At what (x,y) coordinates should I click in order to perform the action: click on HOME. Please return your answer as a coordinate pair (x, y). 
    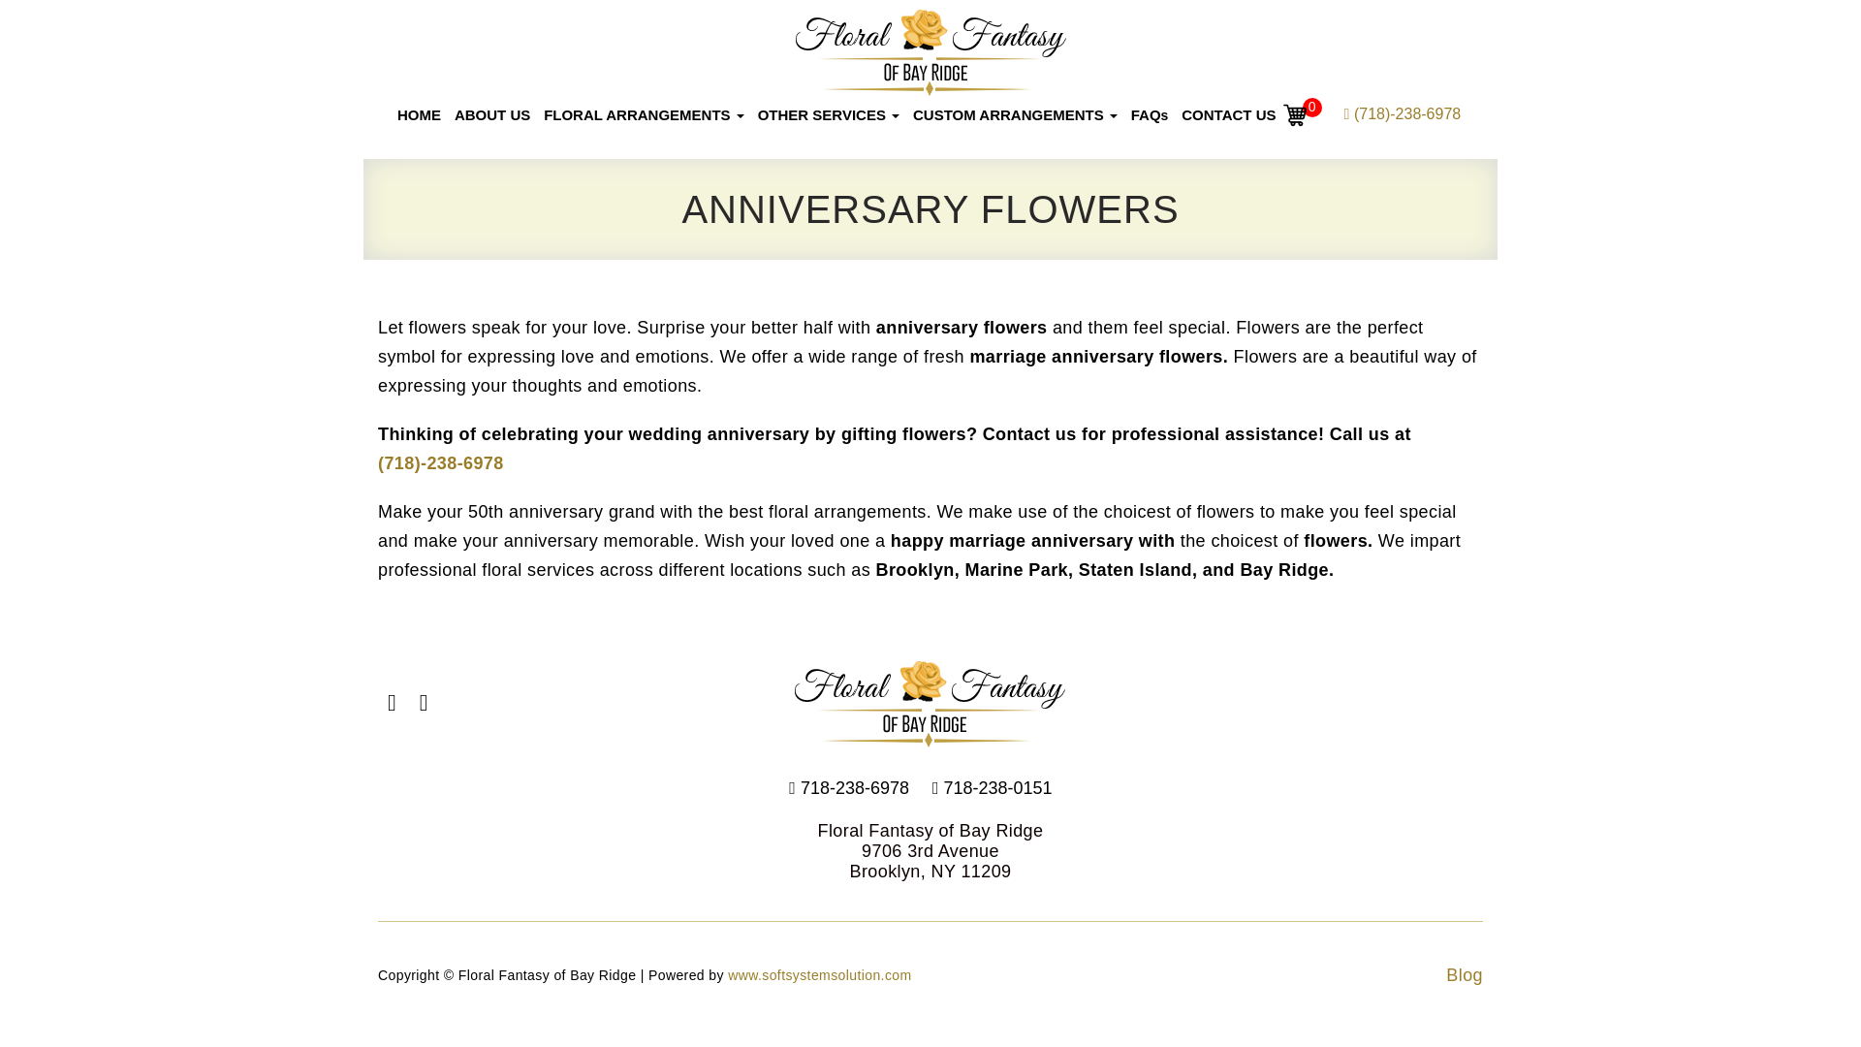
    Looking at the image, I should click on (419, 115).